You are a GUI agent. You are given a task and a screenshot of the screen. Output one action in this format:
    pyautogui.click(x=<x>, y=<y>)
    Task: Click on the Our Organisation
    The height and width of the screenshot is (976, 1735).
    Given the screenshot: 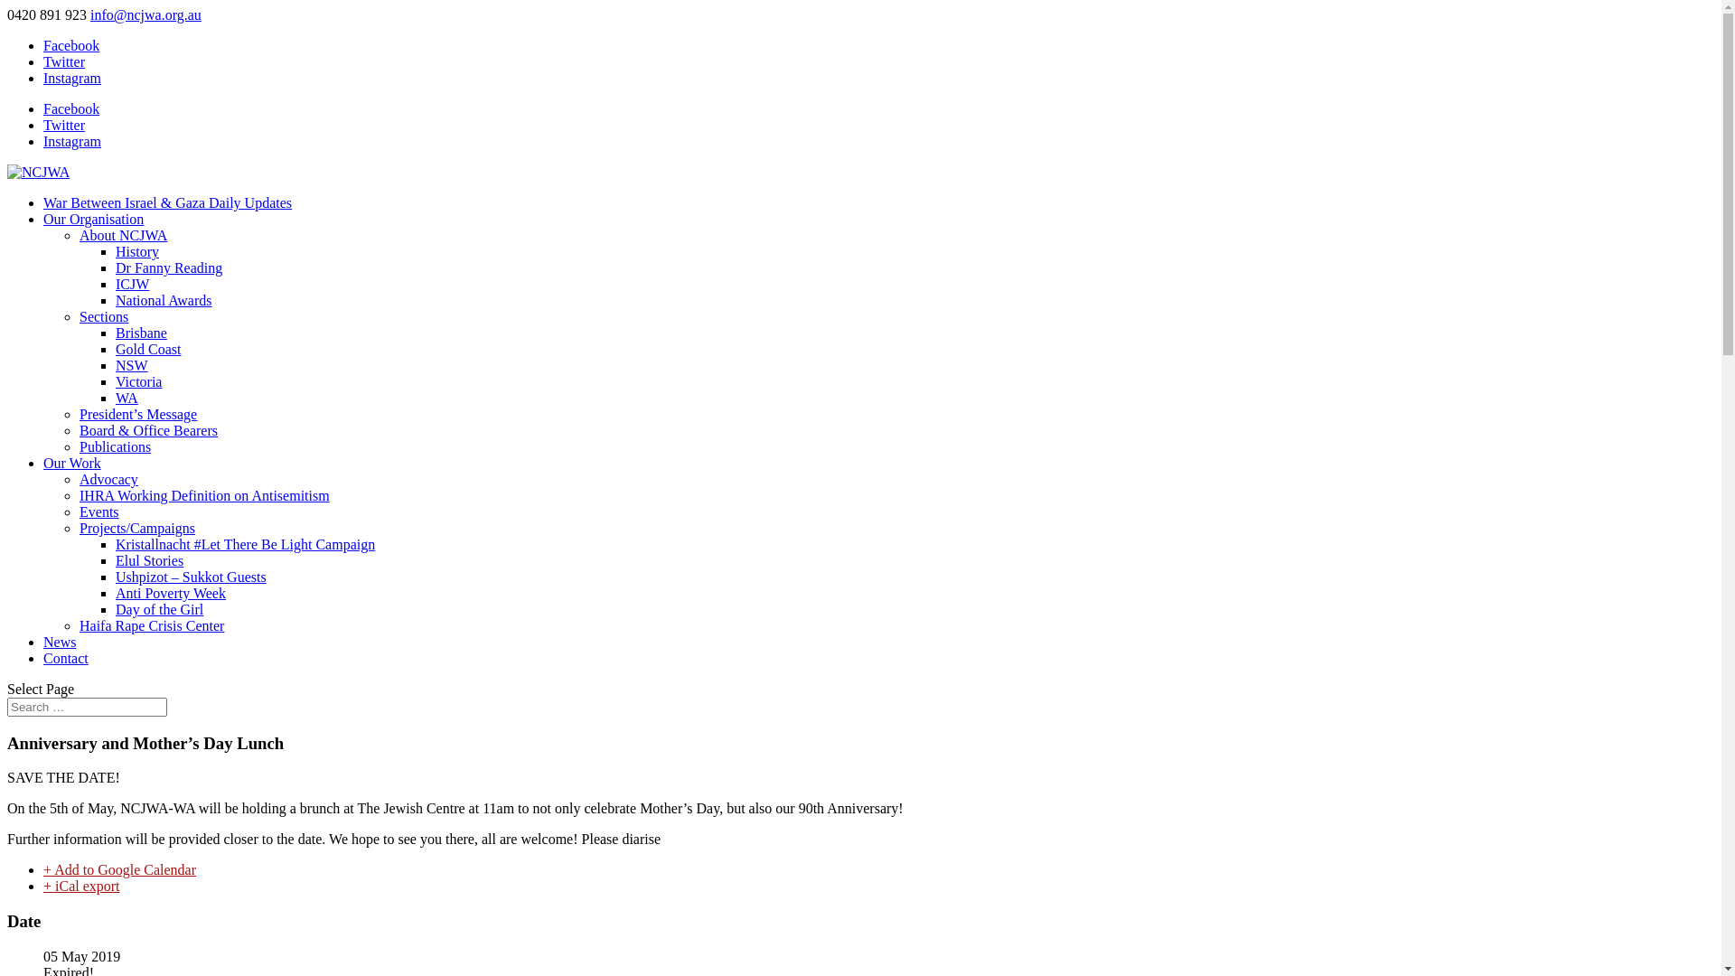 What is the action you would take?
    pyautogui.click(x=94, y=219)
    